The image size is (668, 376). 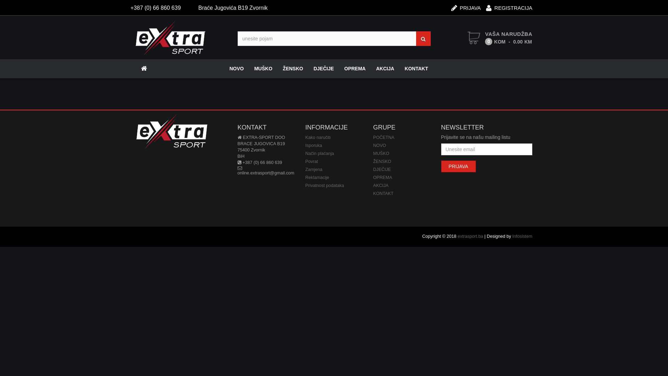 I want to click on Povrat, so click(x=312, y=162).